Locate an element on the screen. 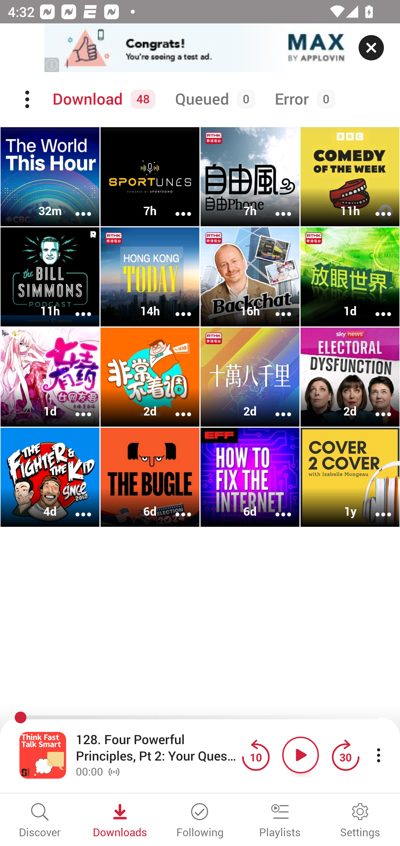 Image resolution: width=400 pixels, height=846 pixels. The Bugle 6d More options More options is located at coordinates (150, 477).